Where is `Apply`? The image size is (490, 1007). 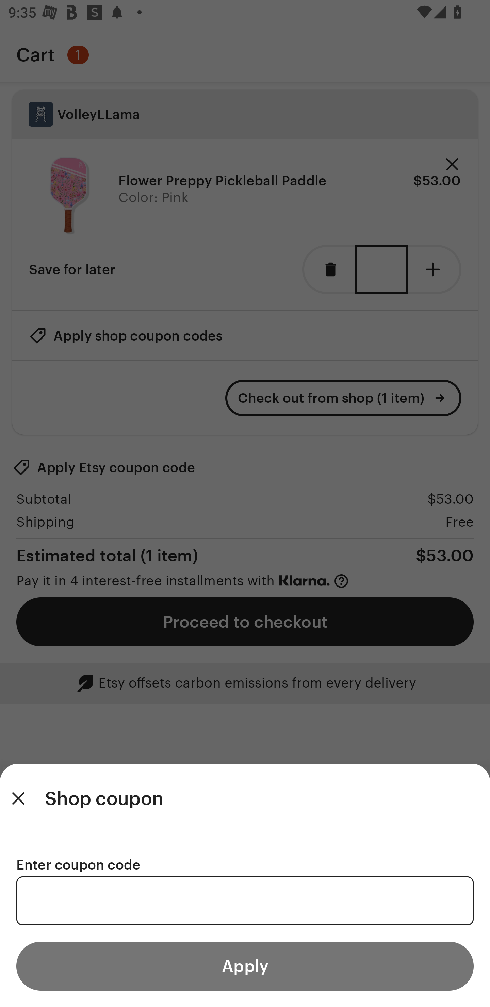
Apply is located at coordinates (245, 966).